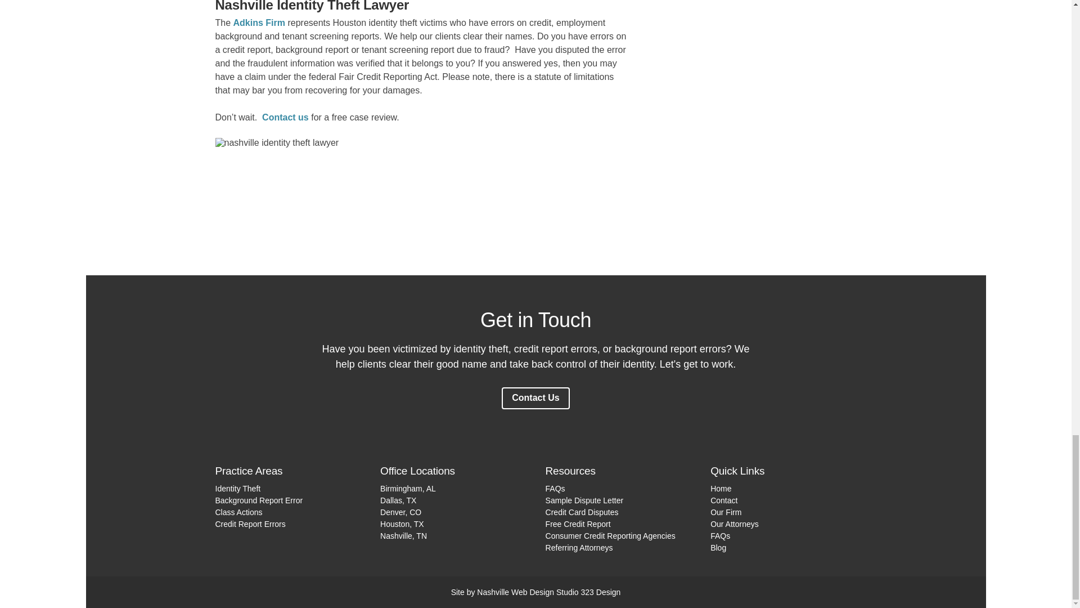  I want to click on Denver, CO, so click(400, 512).